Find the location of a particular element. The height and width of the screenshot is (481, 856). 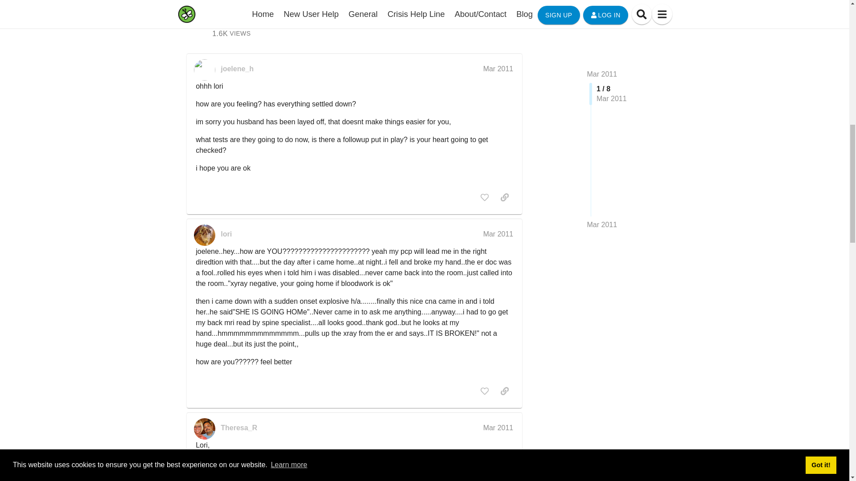

Mar 2011 is located at coordinates (498, 69).